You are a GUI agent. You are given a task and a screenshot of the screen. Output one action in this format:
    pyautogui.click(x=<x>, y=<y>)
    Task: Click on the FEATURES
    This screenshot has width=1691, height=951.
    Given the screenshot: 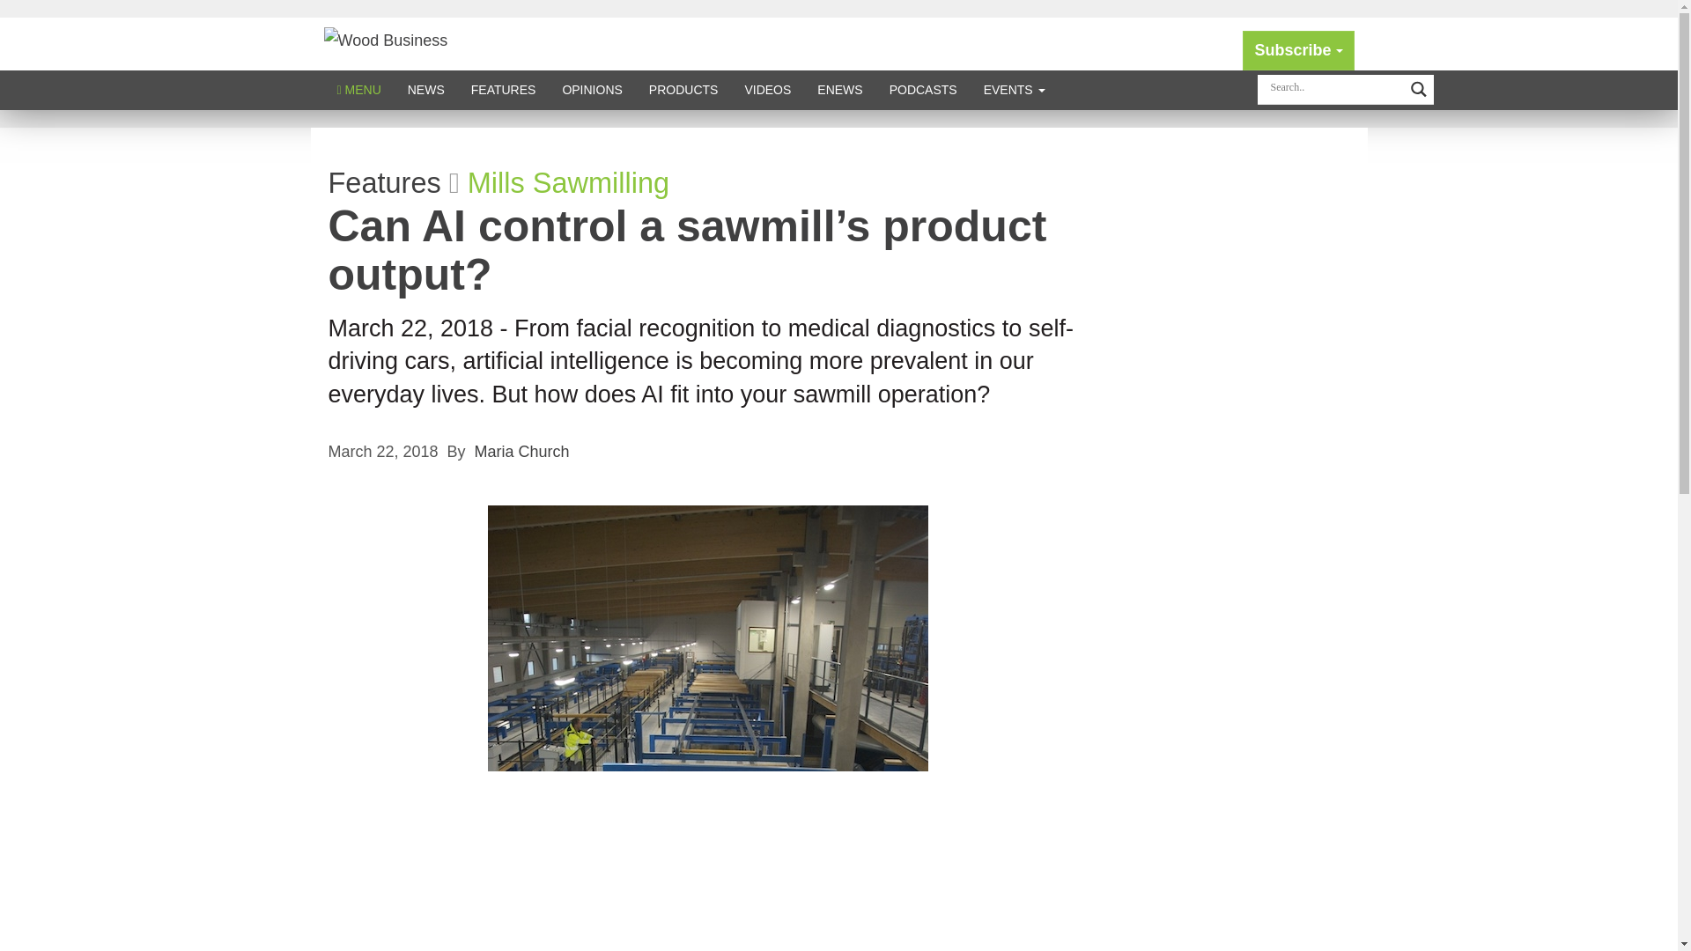 What is the action you would take?
    pyautogui.click(x=504, y=90)
    